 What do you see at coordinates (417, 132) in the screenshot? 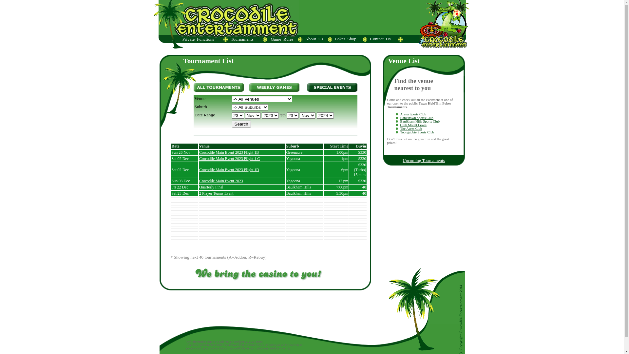
I see `Toongabbie Sports Club` at bounding box center [417, 132].